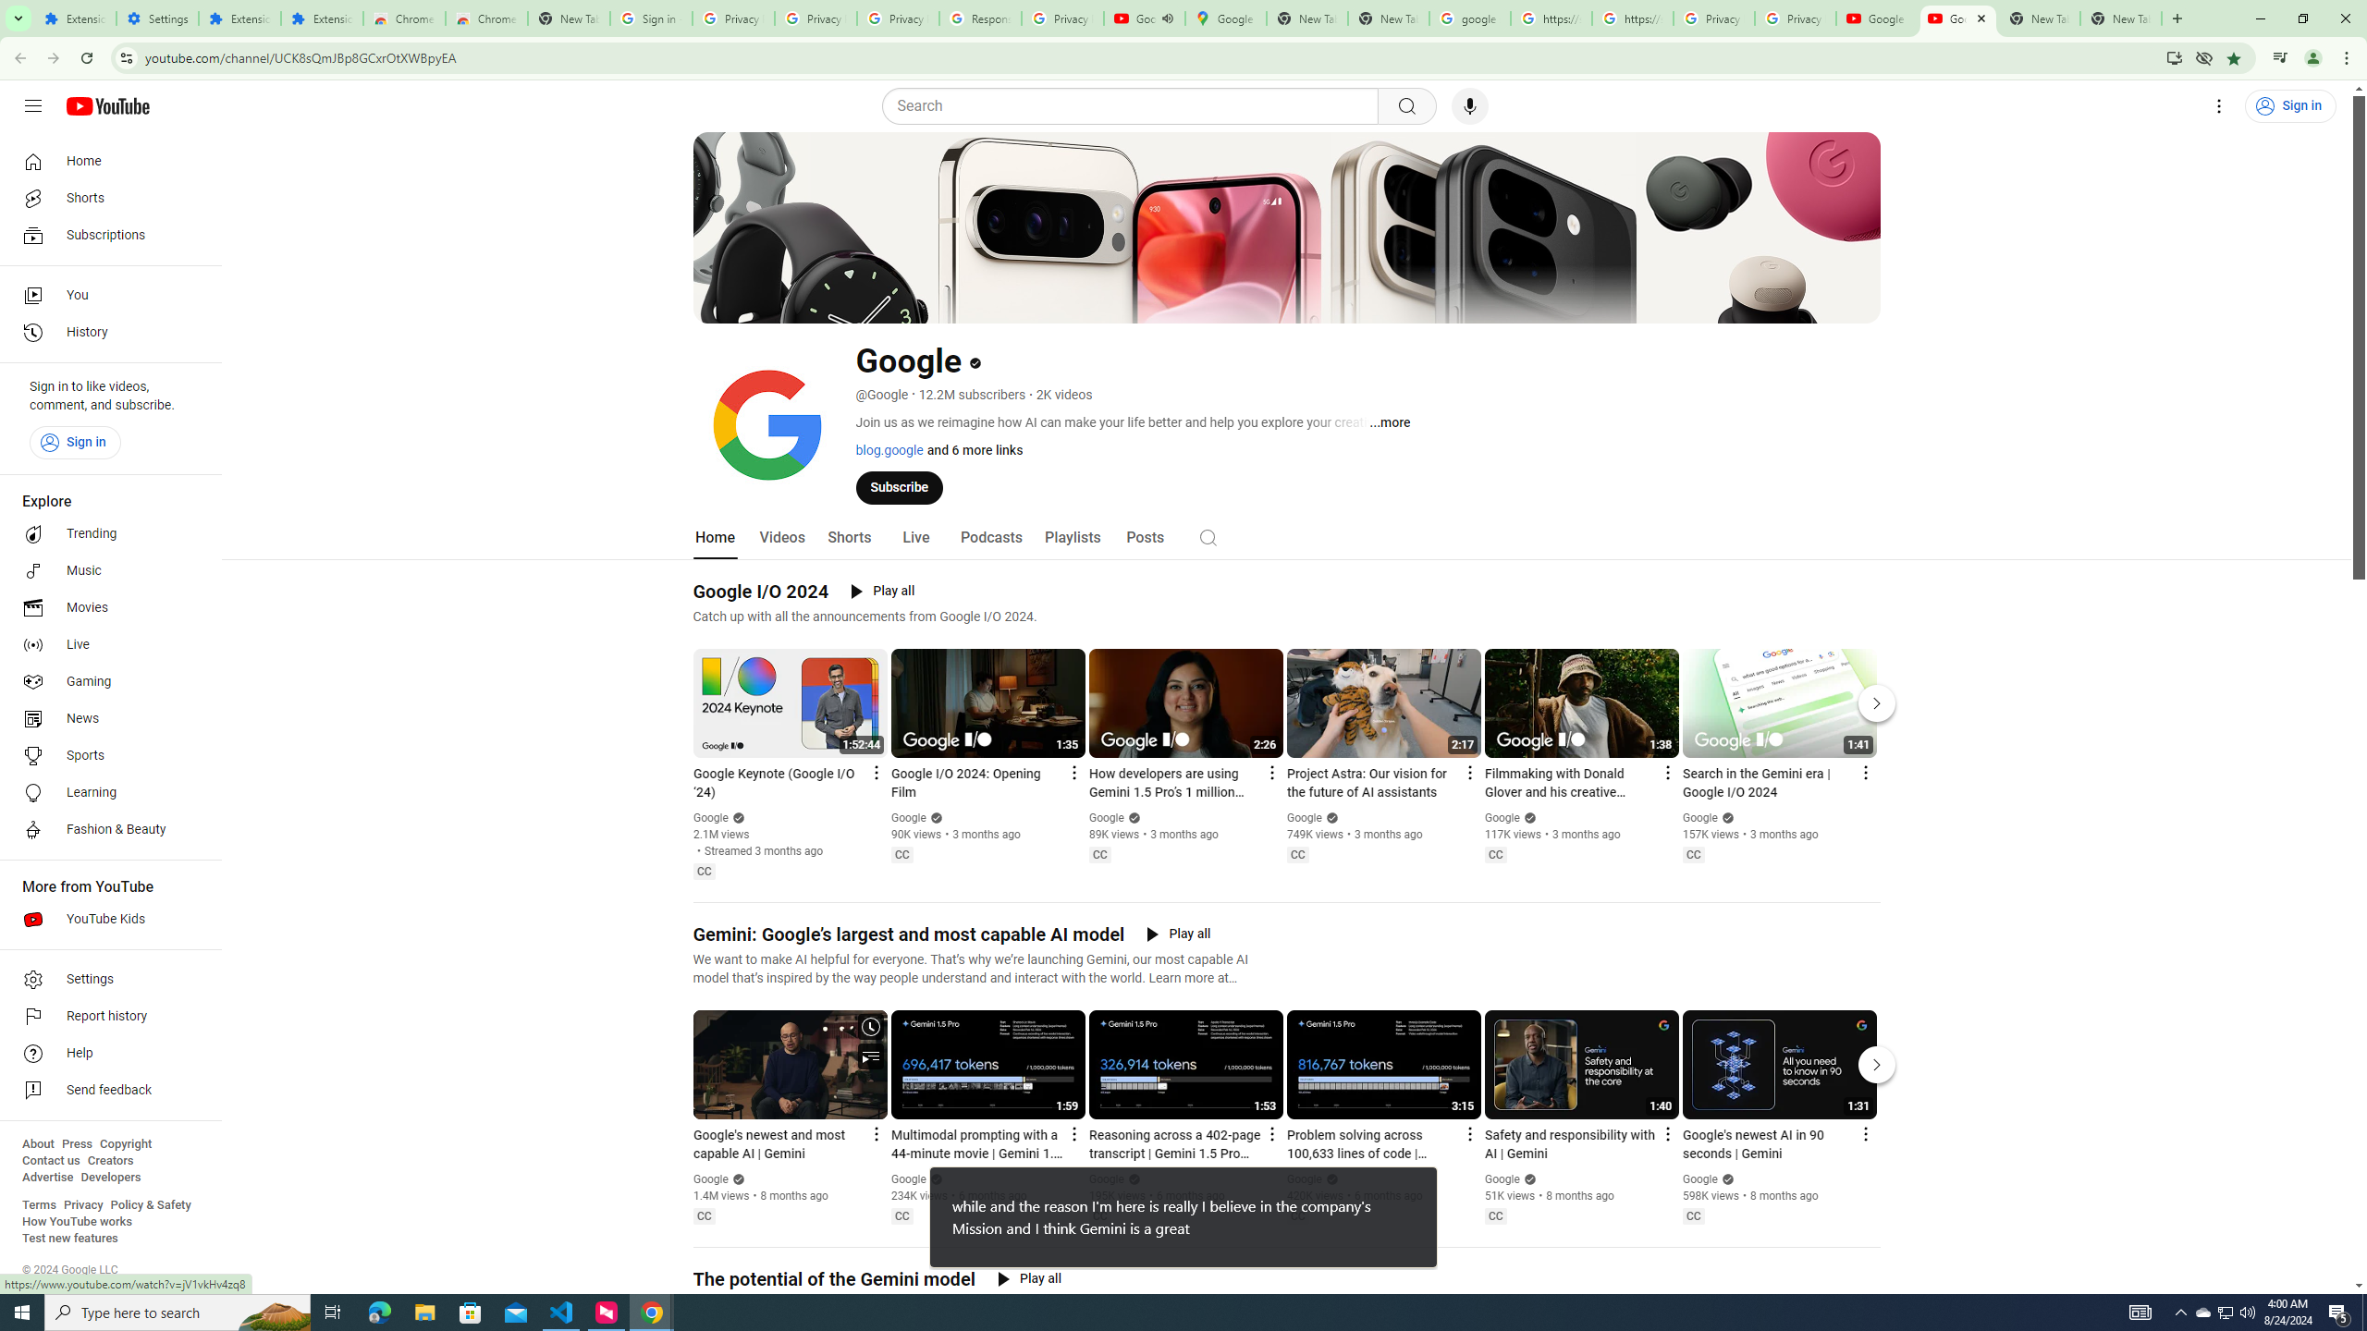  Describe the element at coordinates (1226, 18) in the screenshot. I see `Google Maps` at that location.